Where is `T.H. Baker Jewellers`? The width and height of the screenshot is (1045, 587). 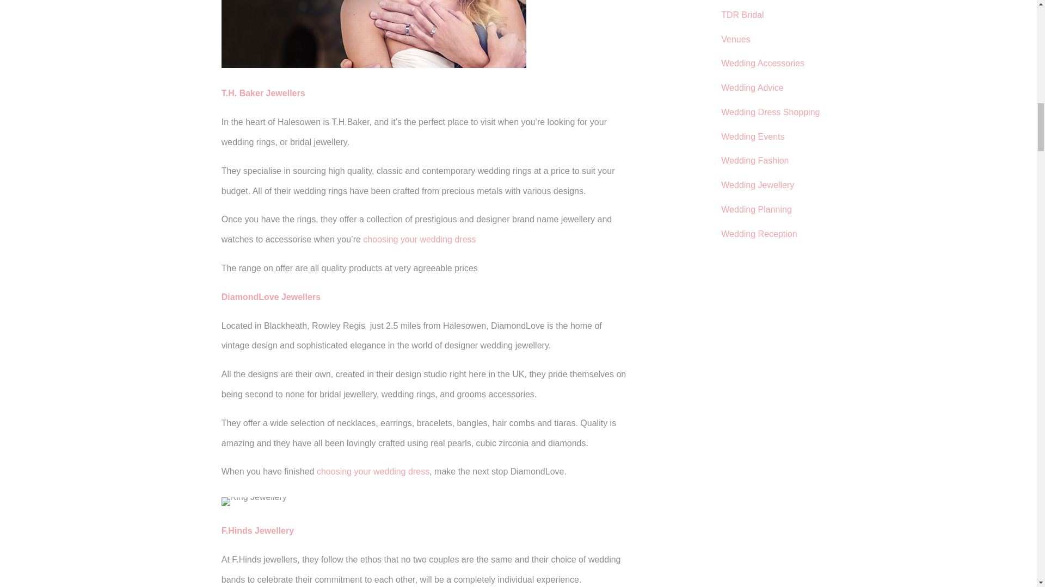
T.H. Baker Jewellers is located at coordinates (263, 93).